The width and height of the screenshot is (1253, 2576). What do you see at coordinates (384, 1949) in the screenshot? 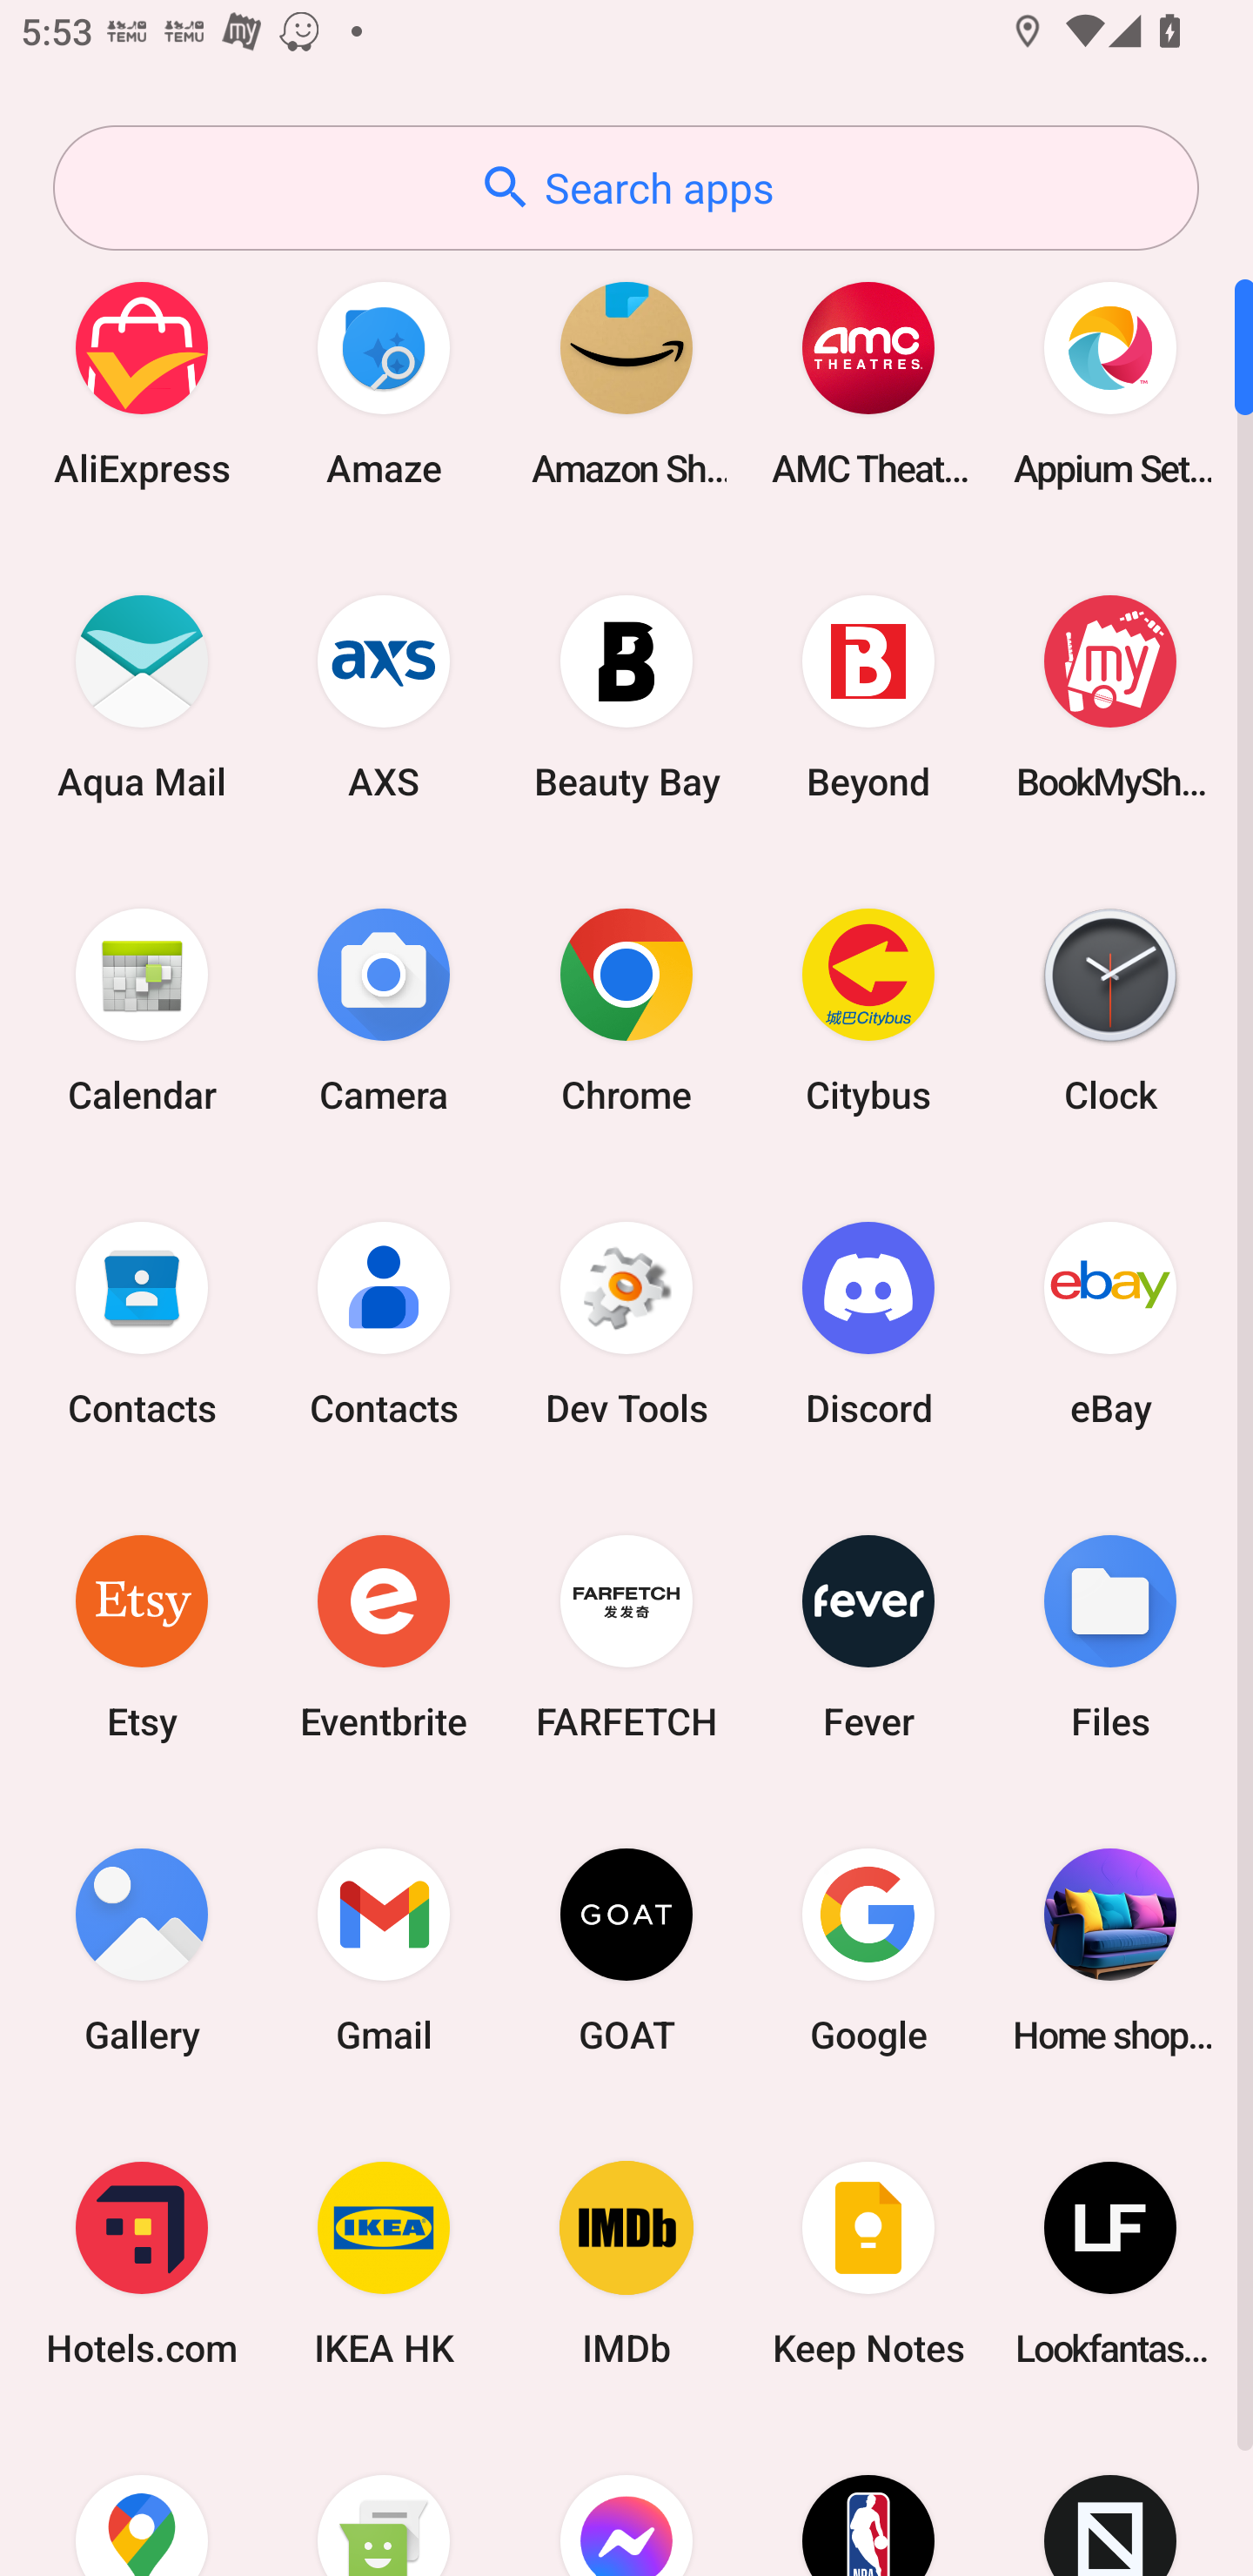
I see `Gmail` at bounding box center [384, 1949].